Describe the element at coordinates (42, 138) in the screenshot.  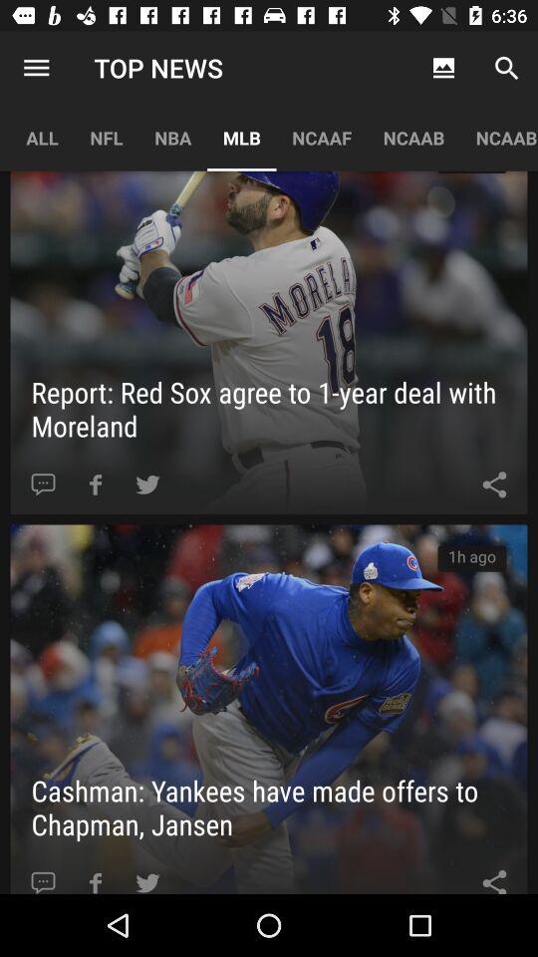
I see `scroll until the all app` at that location.